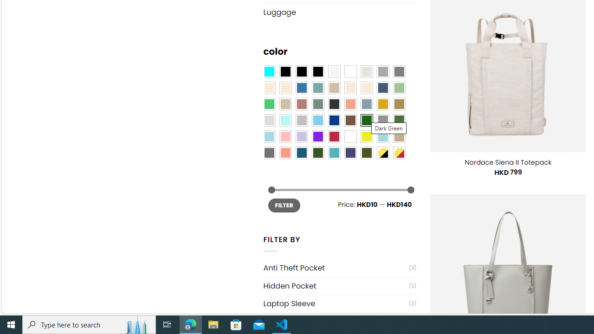 This screenshot has width=594, height=334. Describe the element at coordinates (302, 137) in the screenshot. I see `Light Purple` at that location.